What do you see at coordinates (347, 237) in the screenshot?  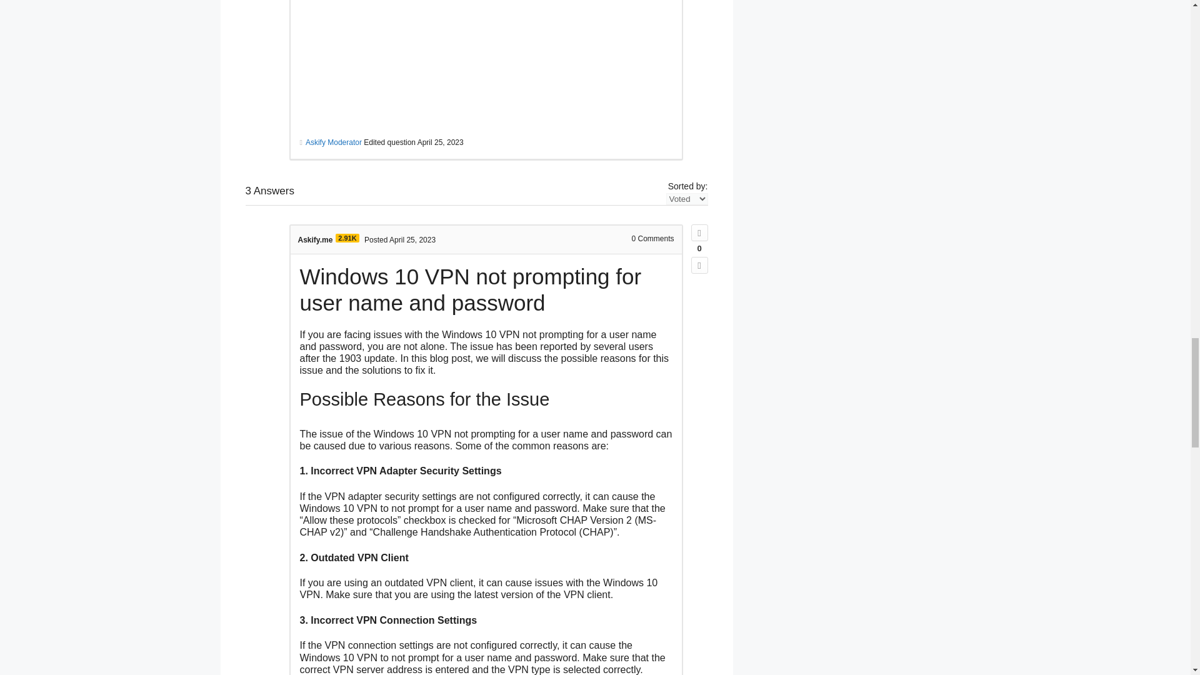 I see `2.91K` at bounding box center [347, 237].